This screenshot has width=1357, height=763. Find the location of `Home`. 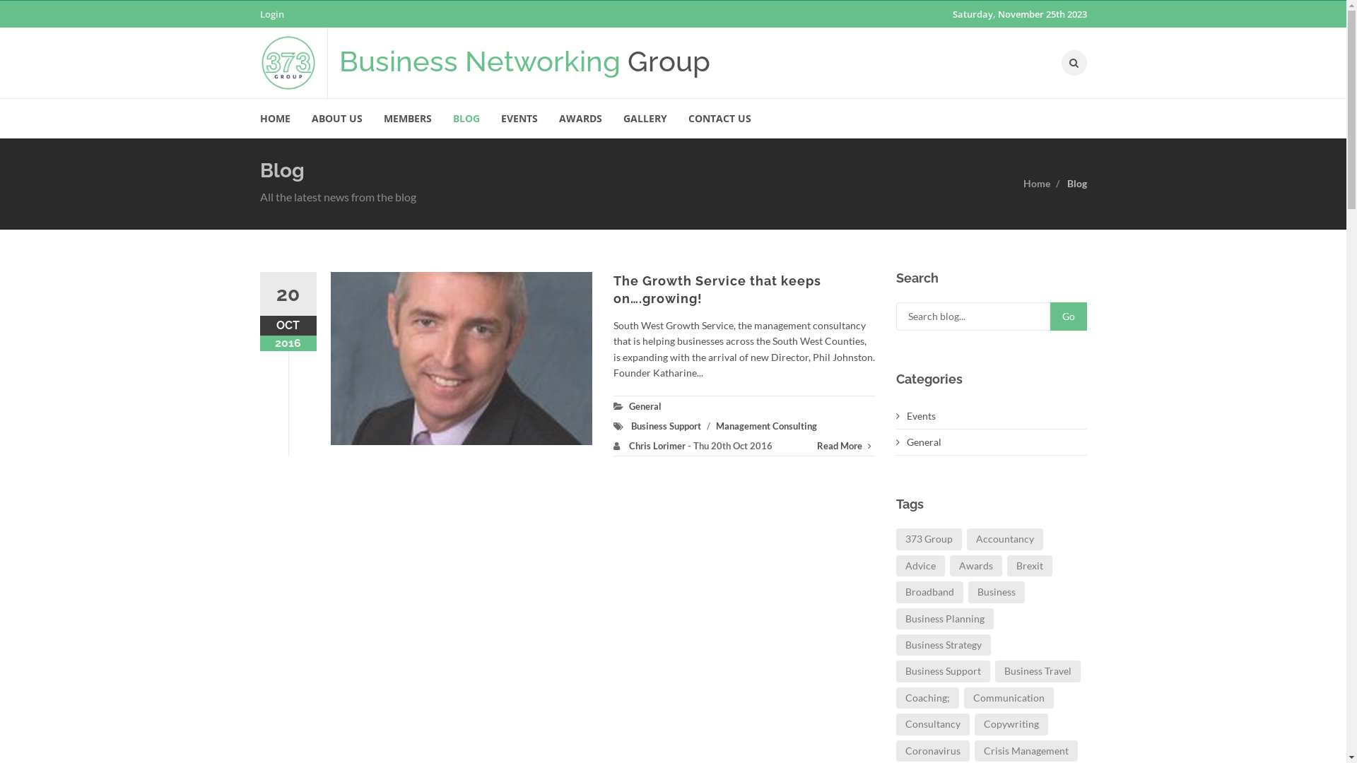

Home is located at coordinates (1037, 182).